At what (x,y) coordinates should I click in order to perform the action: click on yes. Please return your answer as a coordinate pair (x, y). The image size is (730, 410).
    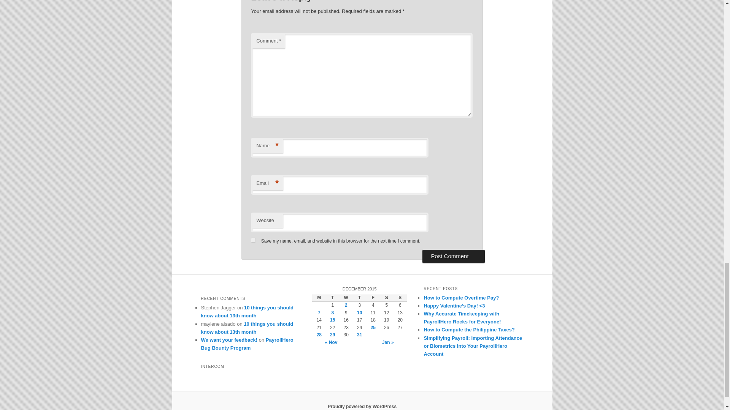
    Looking at the image, I should click on (253, 240).